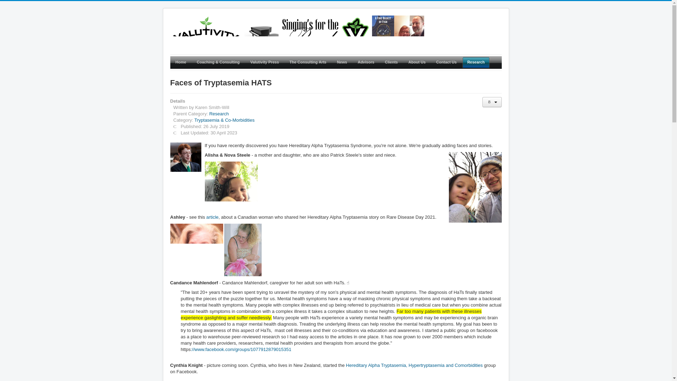 Image resolution: width=677 pixels, height=381 pixels. What do you see at coordinates (219, 114) in the screenshot?
I see `Research` at bounding box center [219, 114].